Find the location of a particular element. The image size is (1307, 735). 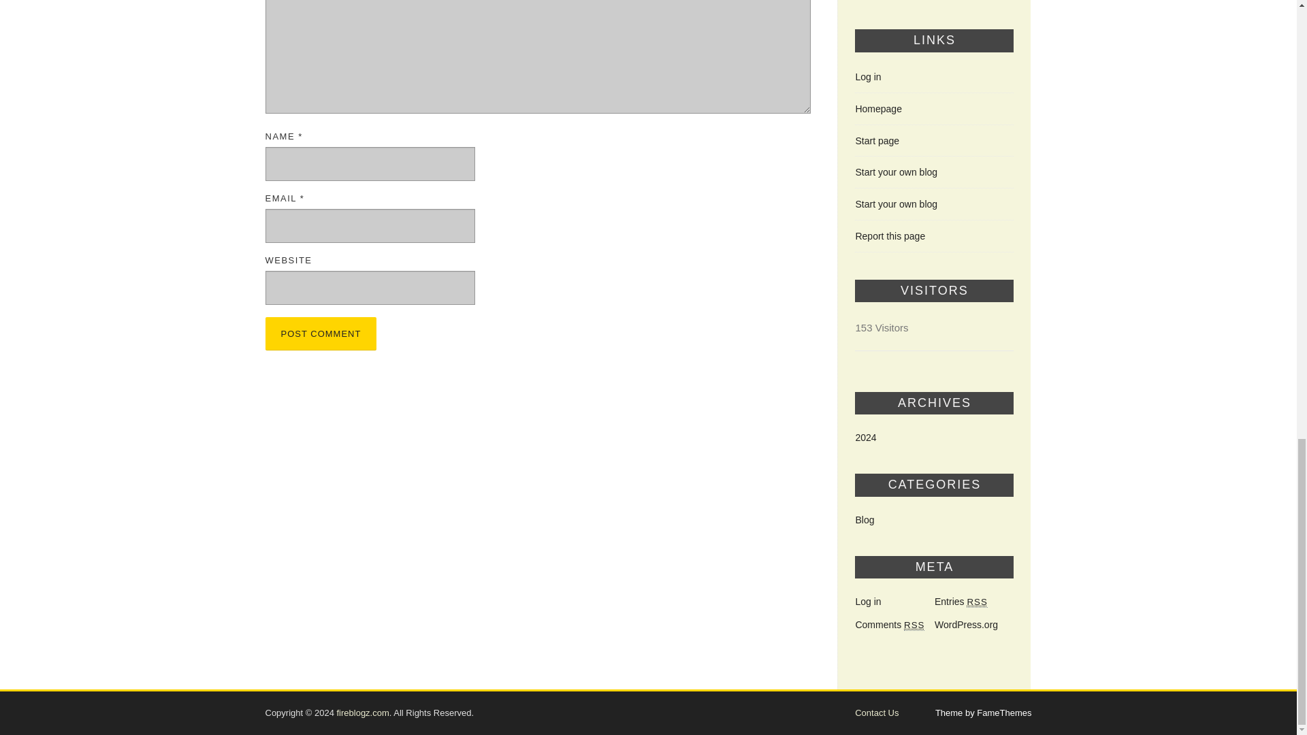

Comments RSS is located at coordinates (889, 625).